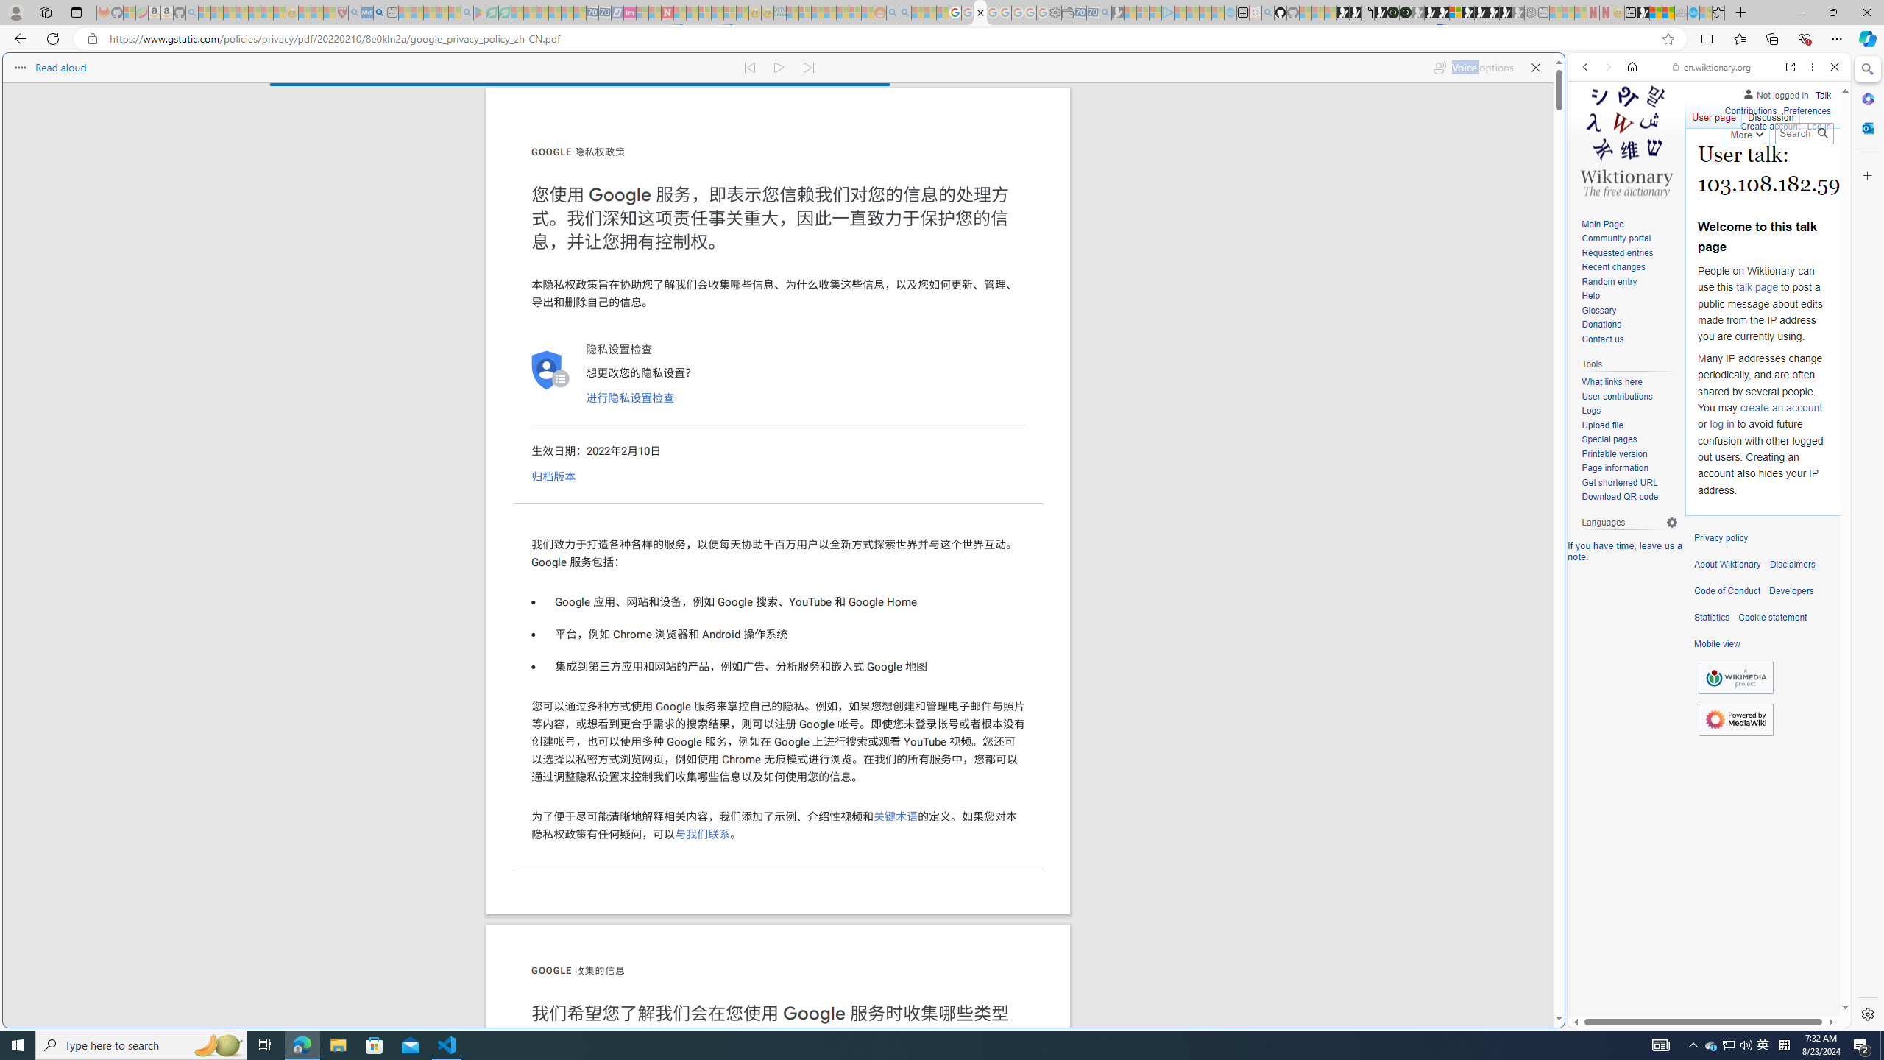 Image resolution: width=1884 pixels, height=1060 pixels. Describe the element at coordinates (1598, 311) in the screenshot. I see `Glossary` at that location.